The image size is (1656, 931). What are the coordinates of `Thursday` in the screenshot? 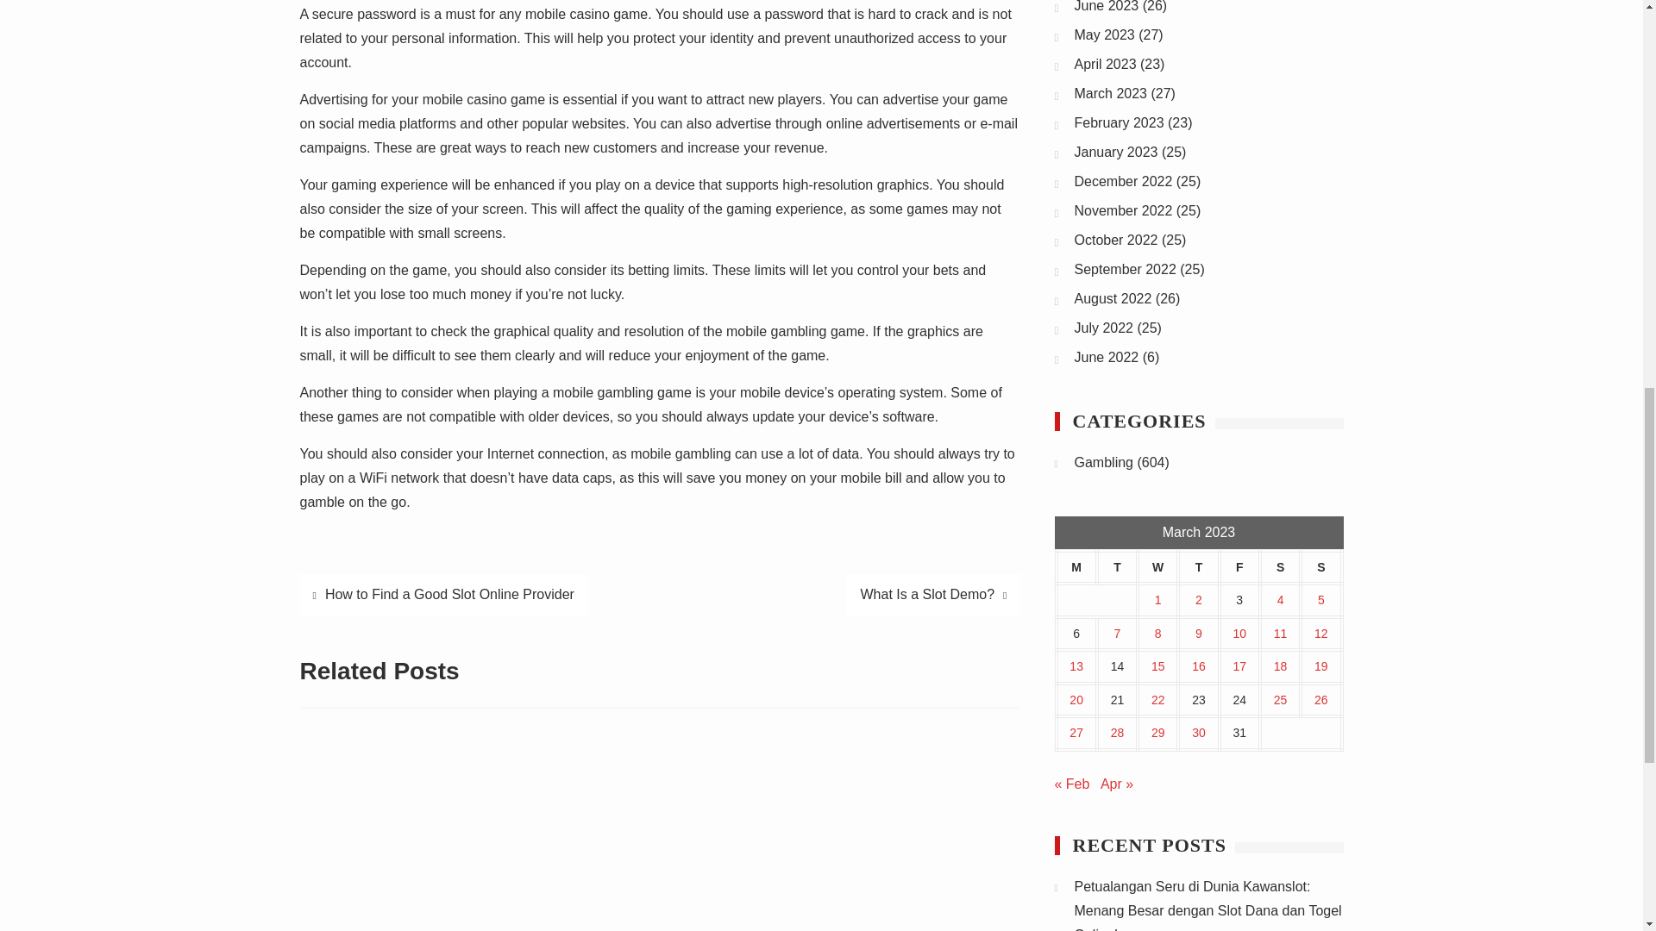 It's located at (1198, 567).